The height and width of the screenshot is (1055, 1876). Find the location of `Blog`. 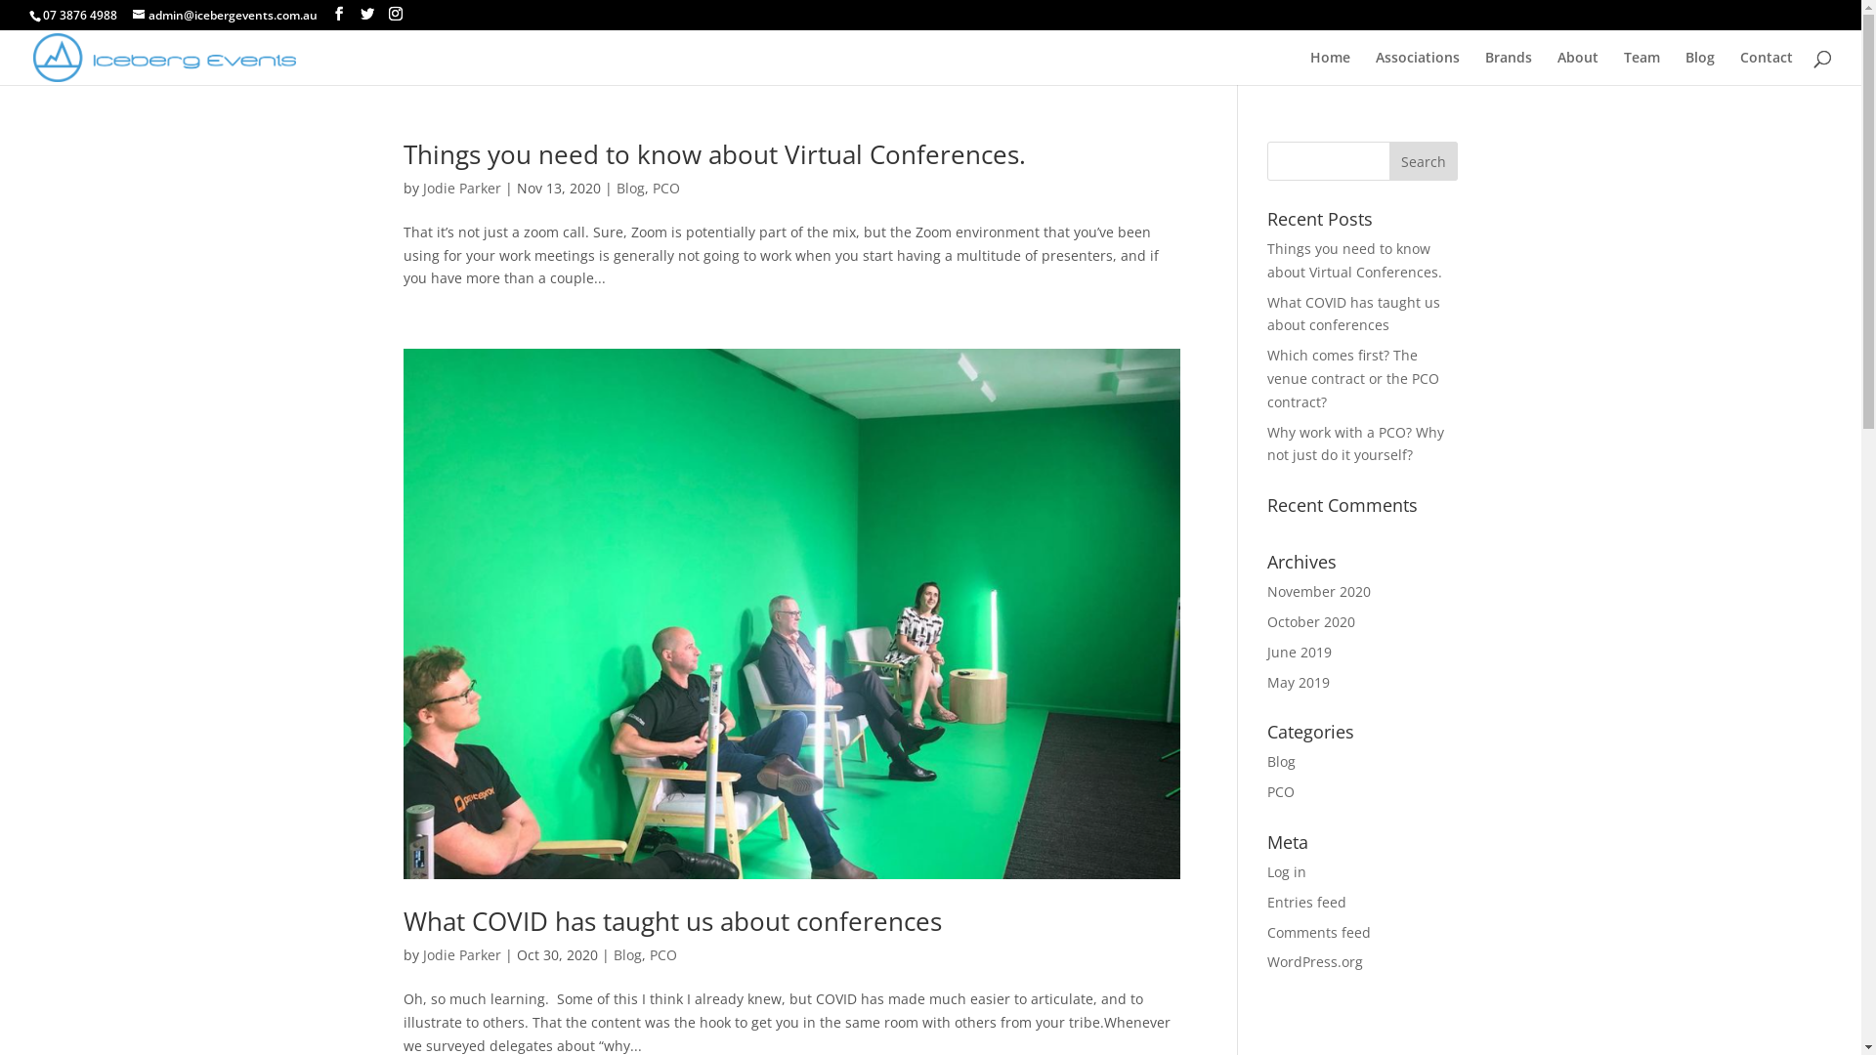

Blog is located at coordinates (1282, 761).